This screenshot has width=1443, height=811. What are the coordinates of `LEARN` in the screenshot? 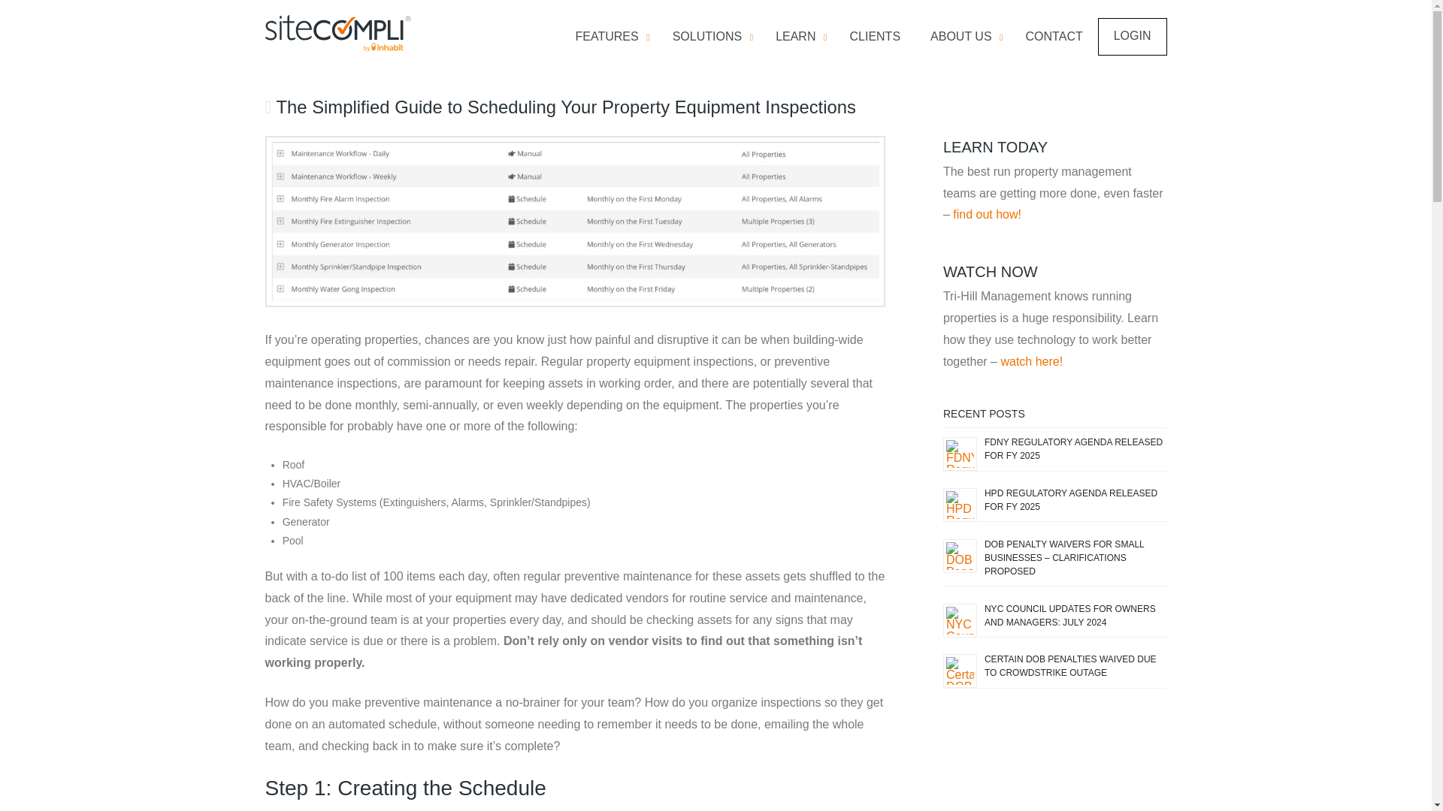 It's located at (709, 38).